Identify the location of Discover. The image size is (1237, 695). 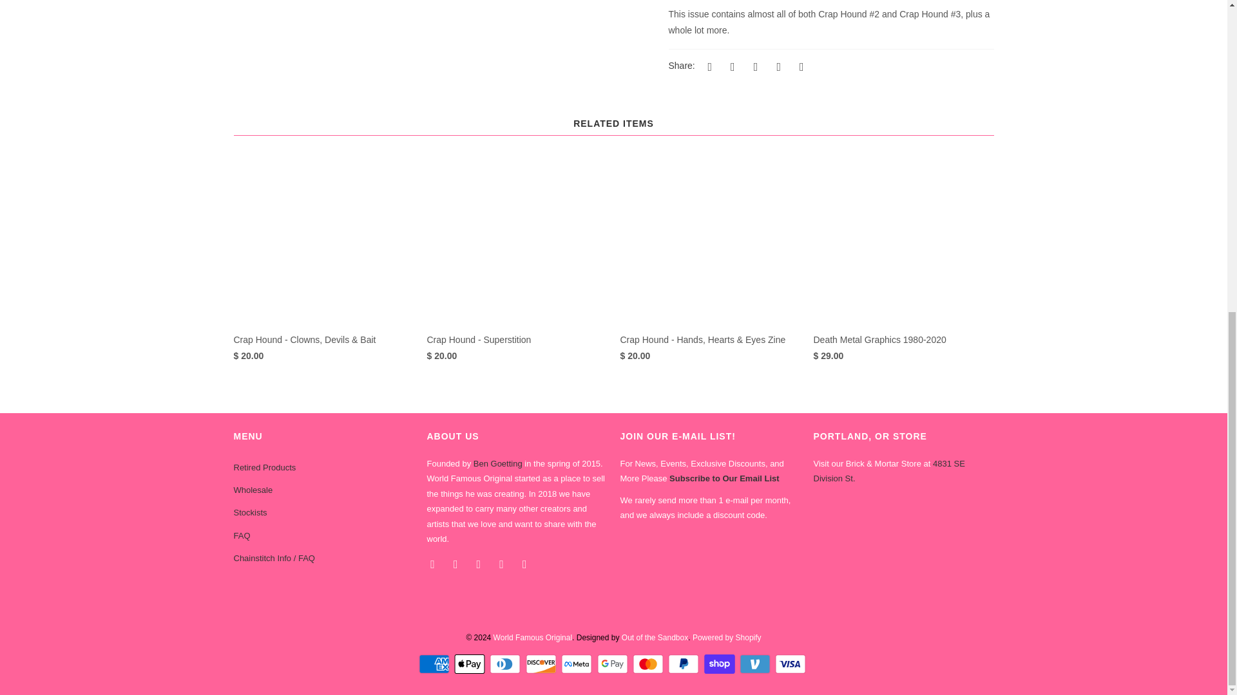
(542, 664).